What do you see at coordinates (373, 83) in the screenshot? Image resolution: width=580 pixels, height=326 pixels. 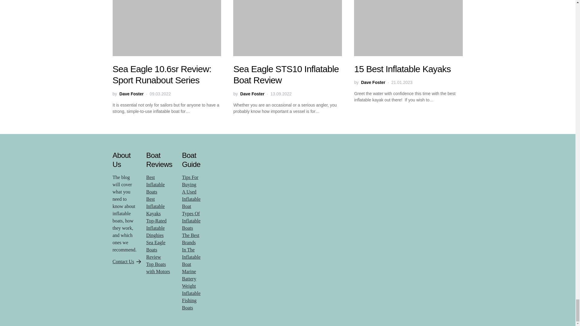 I see `View all posts by Dave Foster` at bounding box center [373, 83].